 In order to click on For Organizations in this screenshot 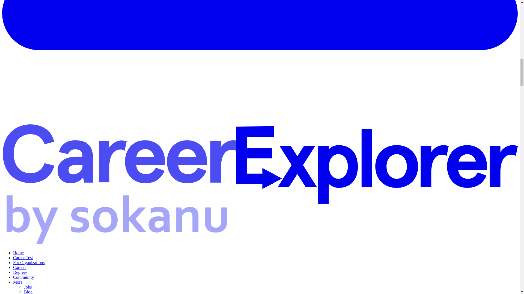, I will do `click(29, 262)`.